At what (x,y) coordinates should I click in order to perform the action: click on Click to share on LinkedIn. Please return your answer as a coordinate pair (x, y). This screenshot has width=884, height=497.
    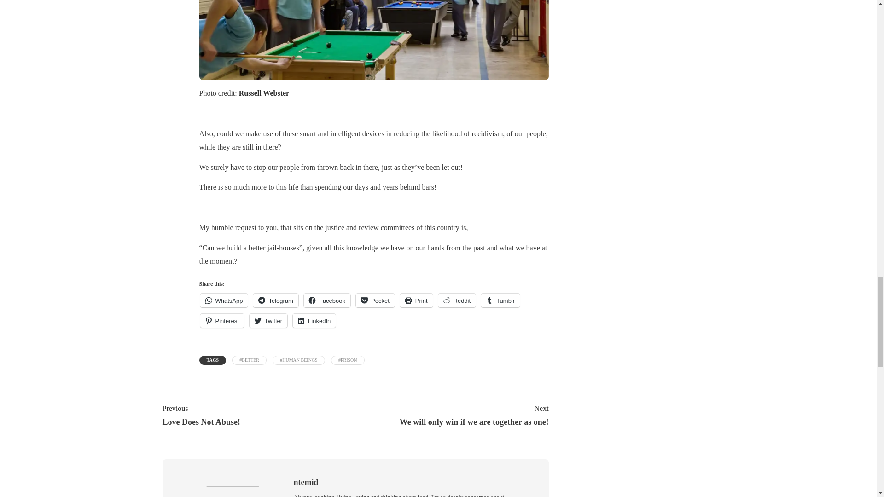
    Looking at the image, I should click on (314, 320).